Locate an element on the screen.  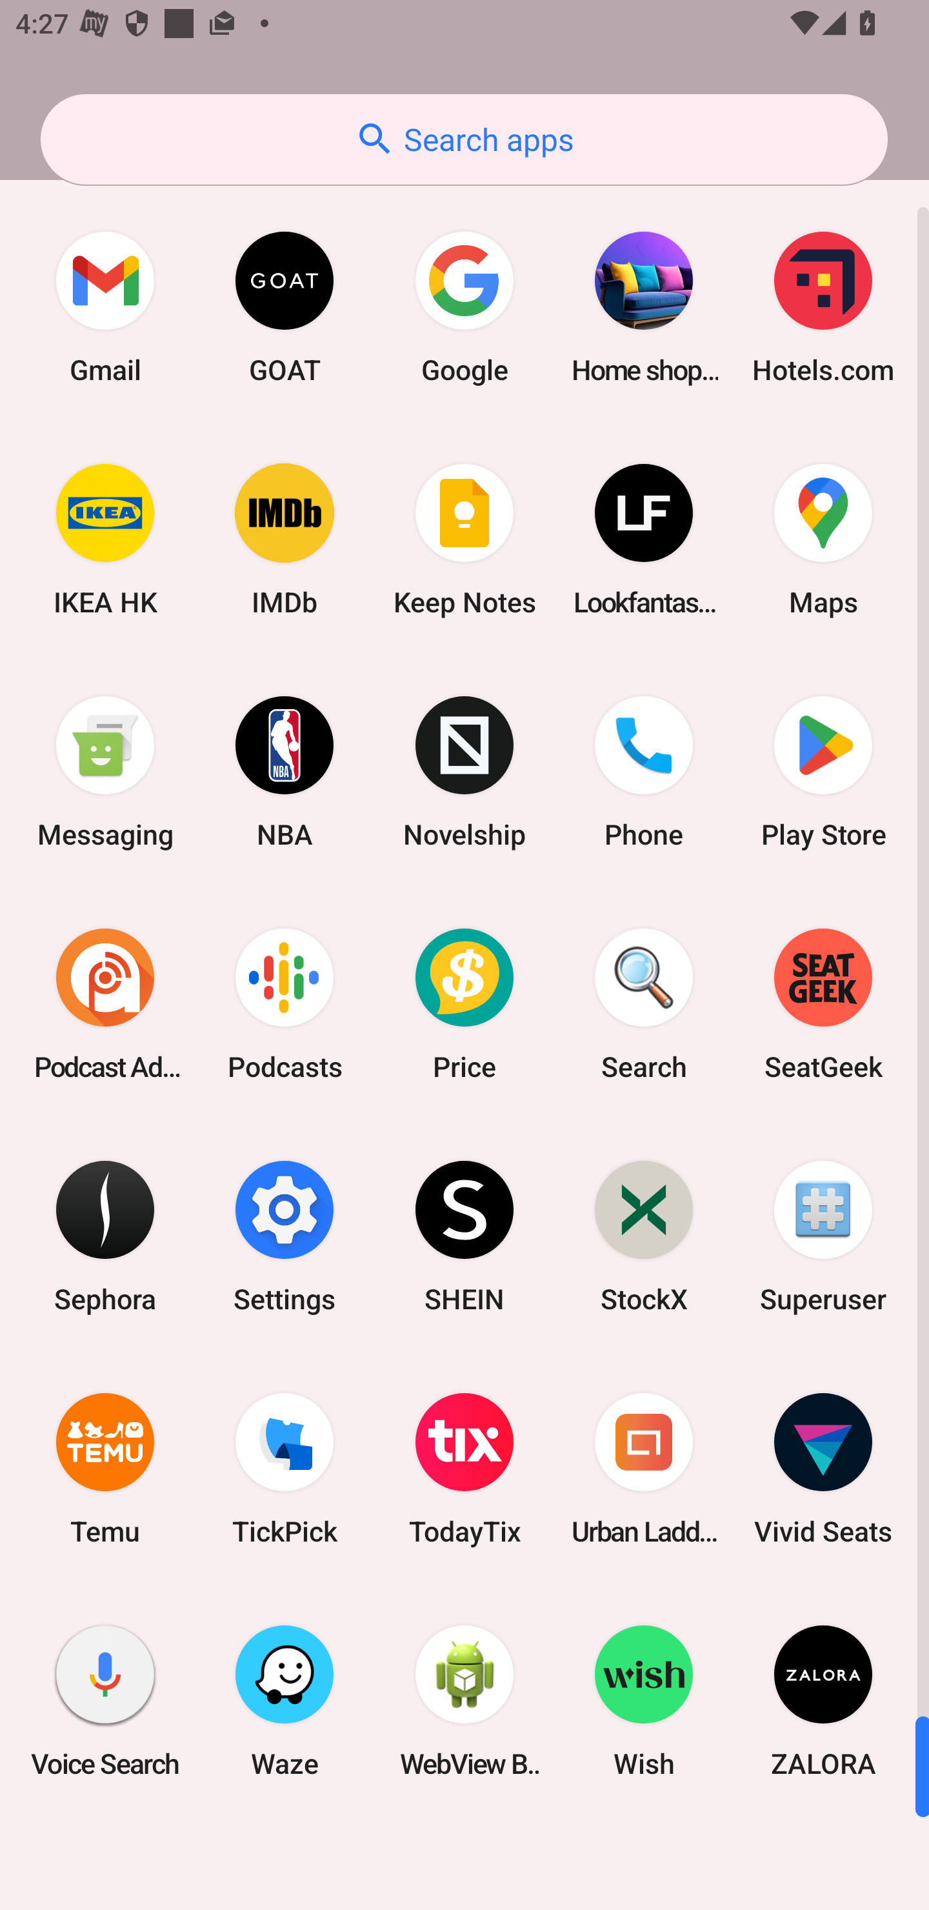
Novelship is located at coordinates (464, 772).